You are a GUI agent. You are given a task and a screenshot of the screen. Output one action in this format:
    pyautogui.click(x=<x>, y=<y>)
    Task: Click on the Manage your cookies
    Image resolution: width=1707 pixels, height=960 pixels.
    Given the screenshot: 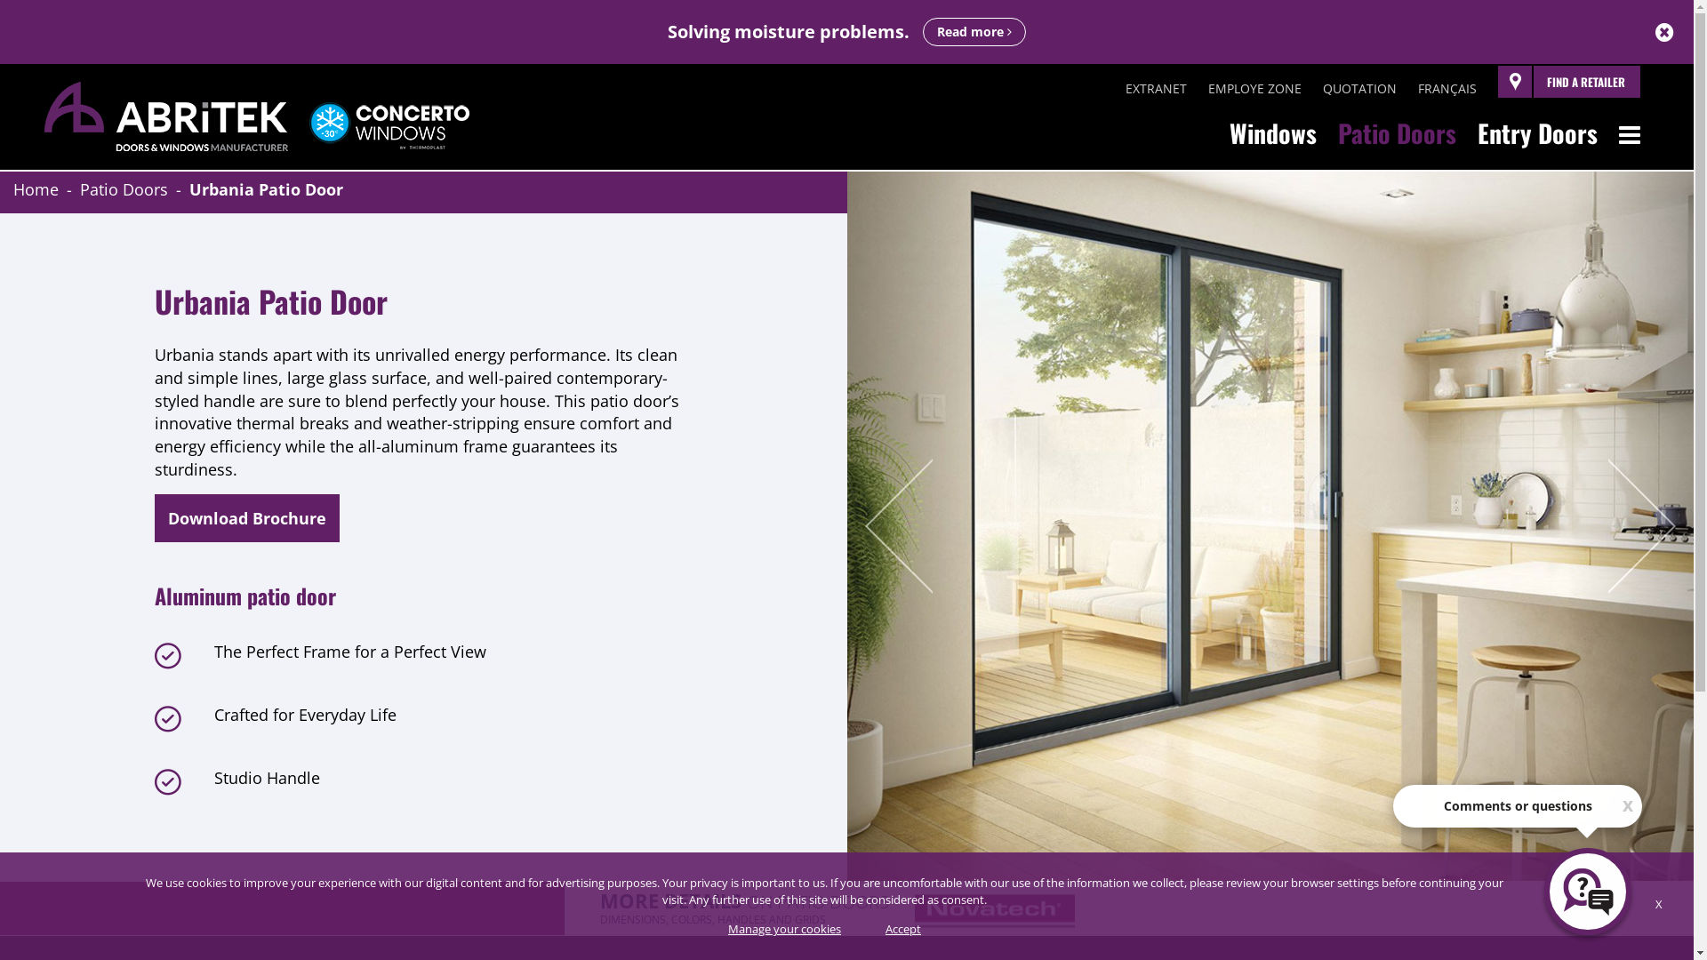 What is the action you would take?
    pyautogui.click(x=784, y=930)
    